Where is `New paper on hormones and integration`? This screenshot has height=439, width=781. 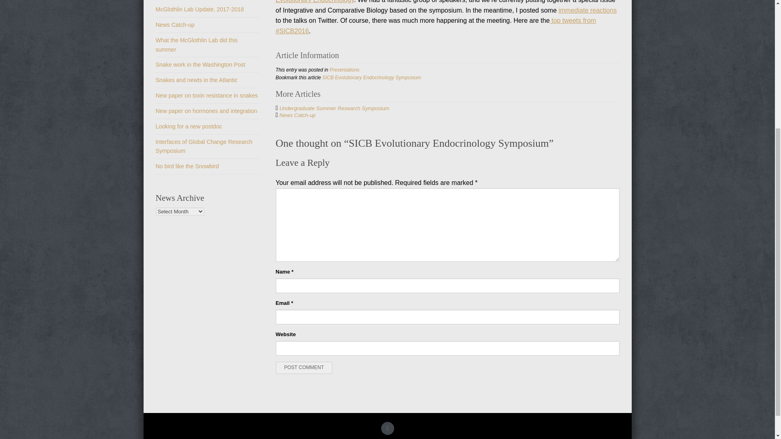 New paper on hormones and integration is located at coordinates (206, 111).